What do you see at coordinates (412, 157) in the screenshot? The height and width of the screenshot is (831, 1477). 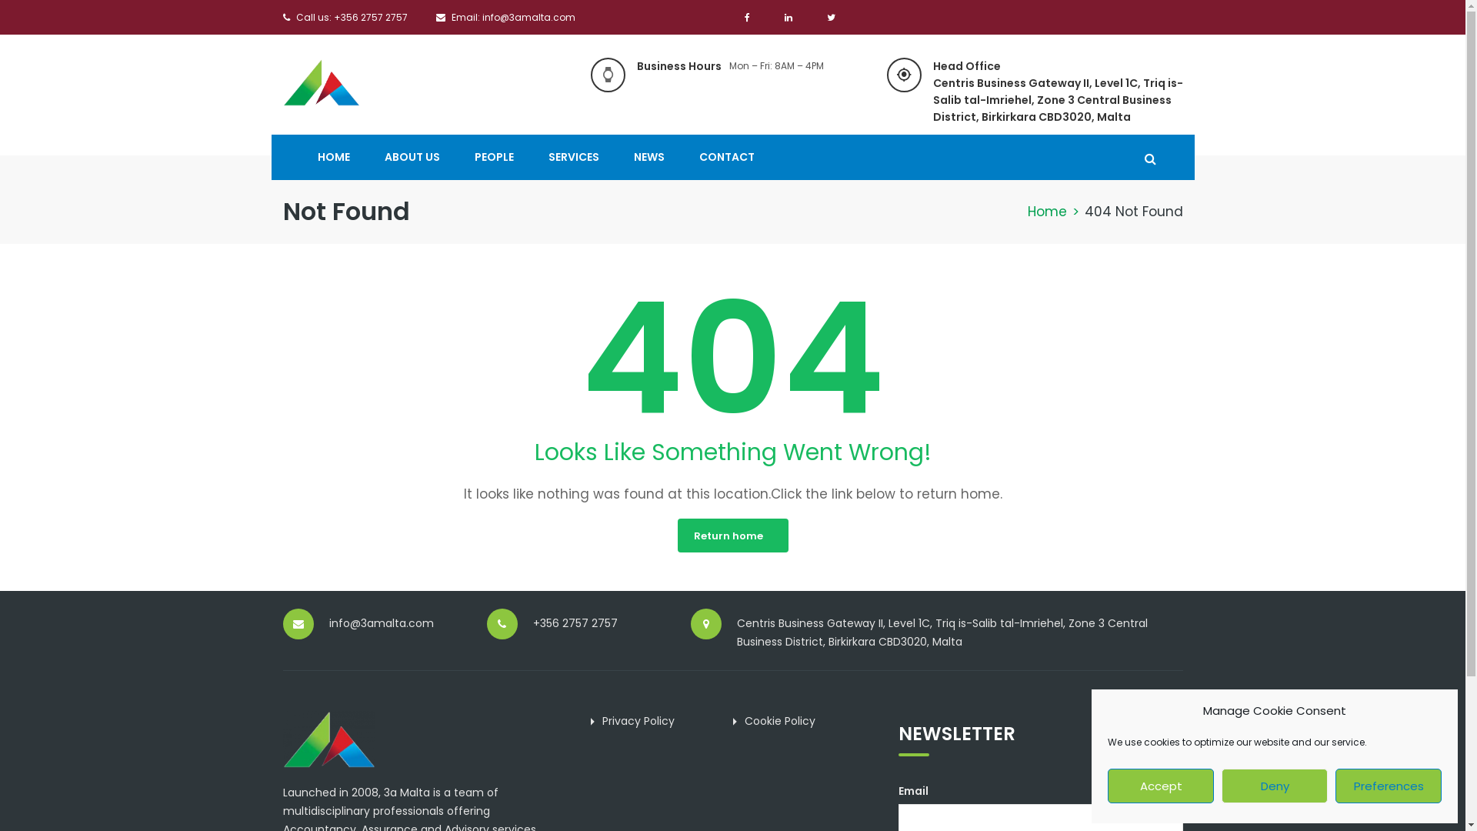 I see `ABOUT US` at bounding box center [412, 157].